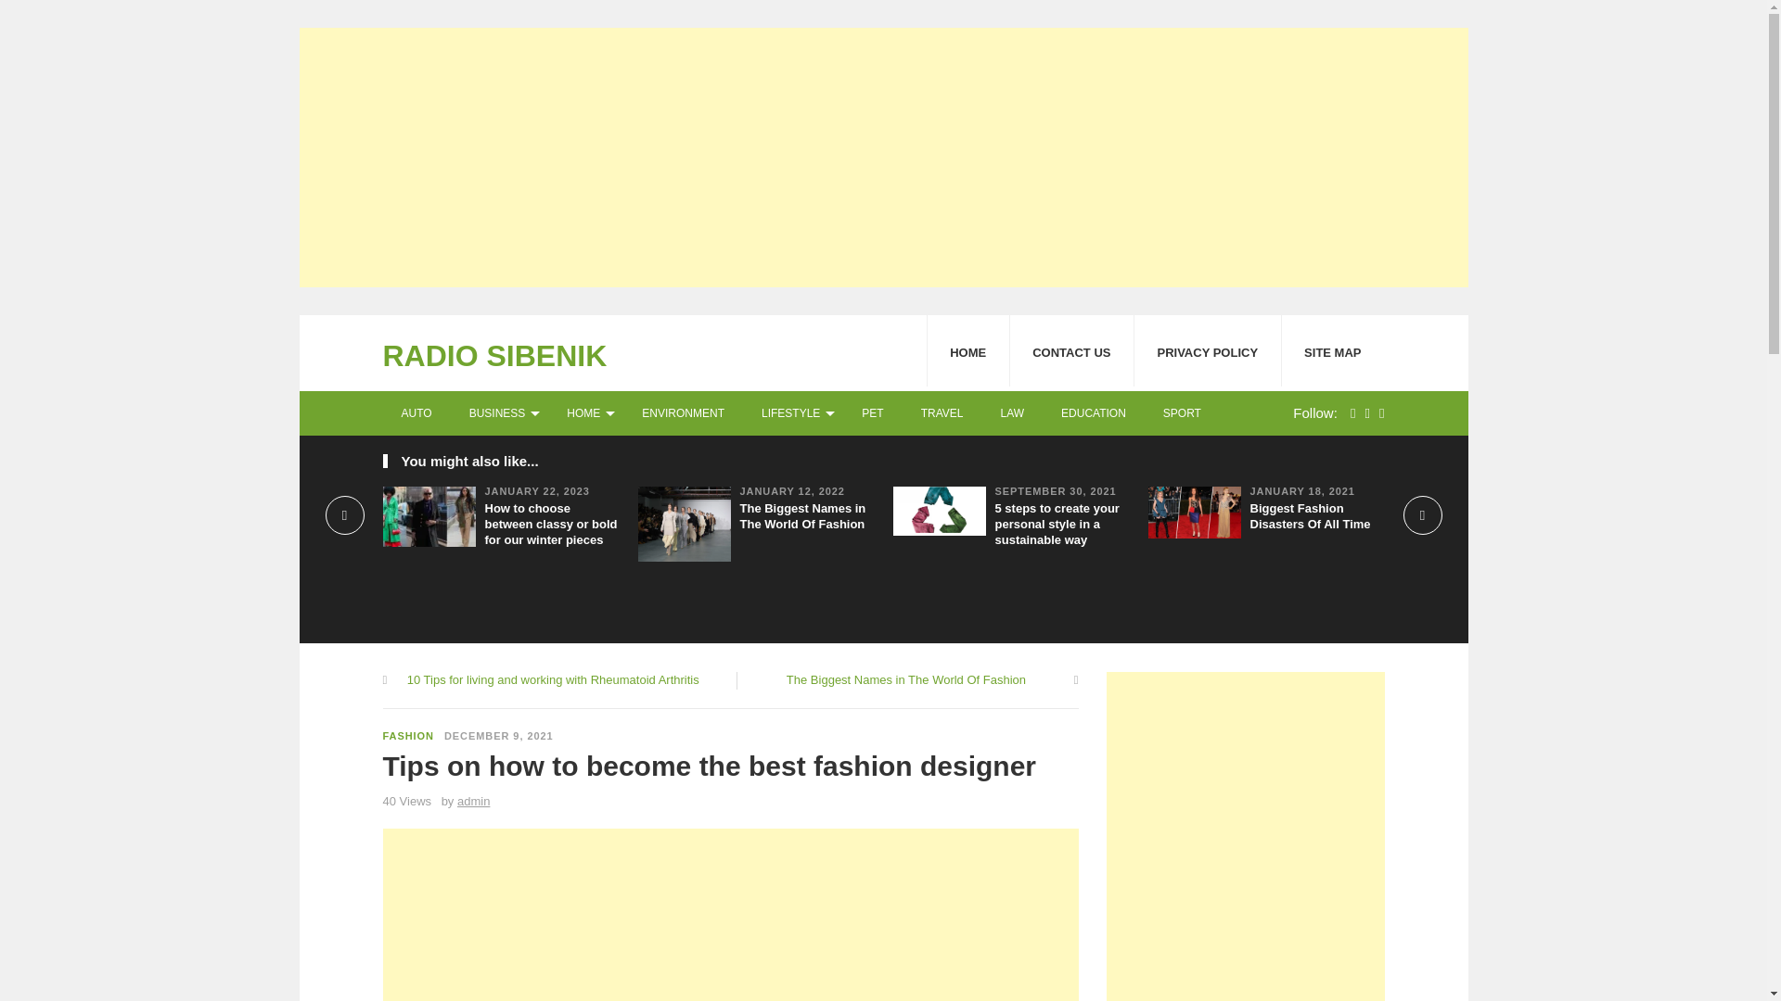 This screenshot has width=1781, height=1001. Describe the element at coordinates (872, 413) in the screenshot. I see `PET` at that location.